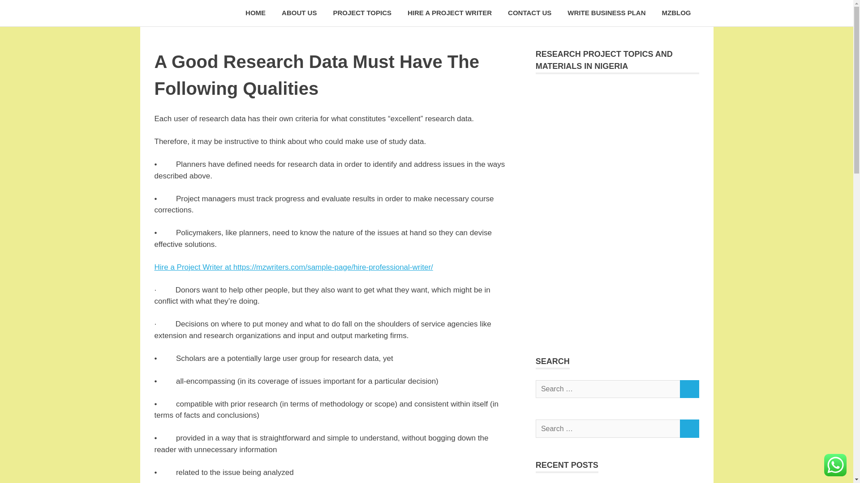 This screenshot has height=483, width=860. Describe the element at coordinates (608, 389) in the screenshot. I see `Search for:` at that location.